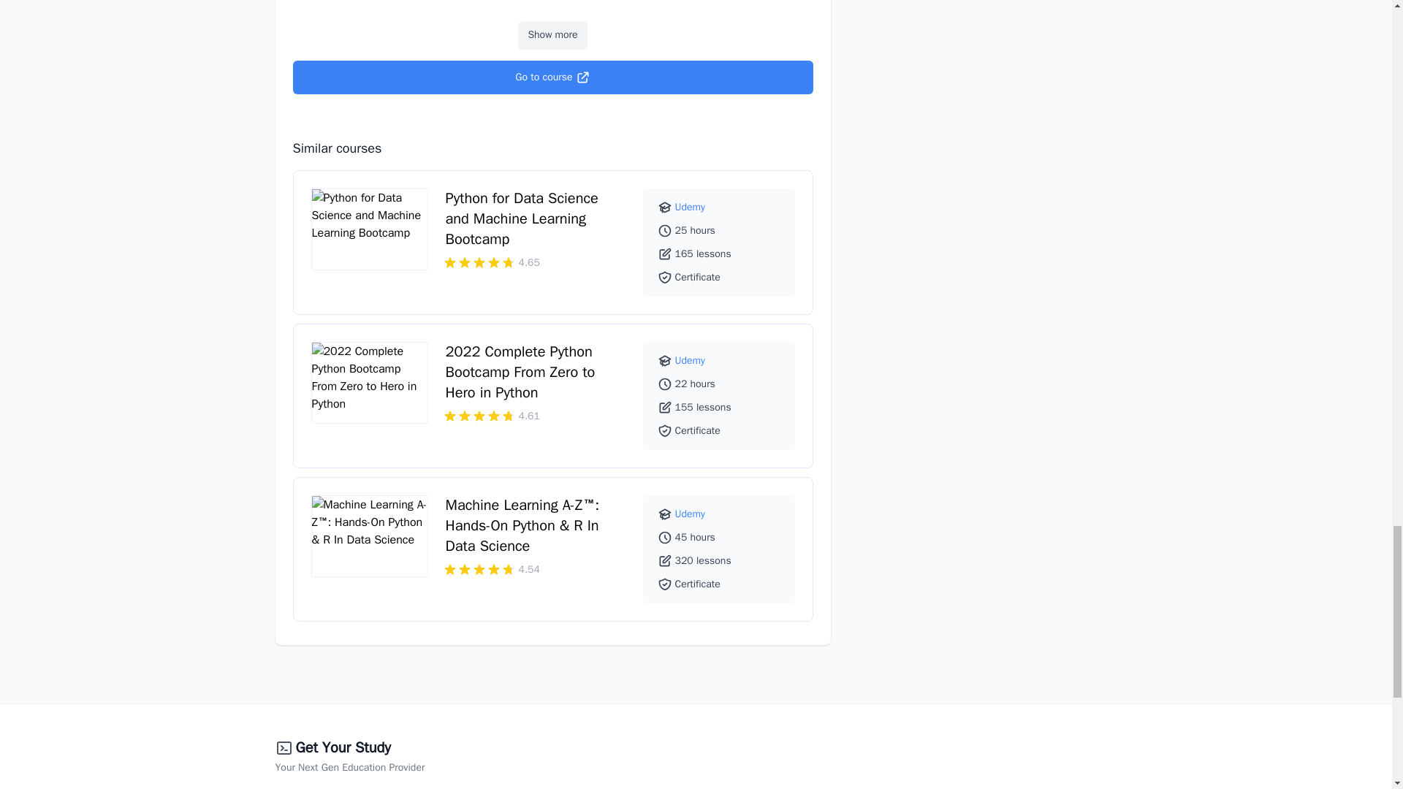 The width and height of the screenshot is (1403, 789). Describe the element at coordinates (552, 35) in the screenshot. I see `Show more` at that location.